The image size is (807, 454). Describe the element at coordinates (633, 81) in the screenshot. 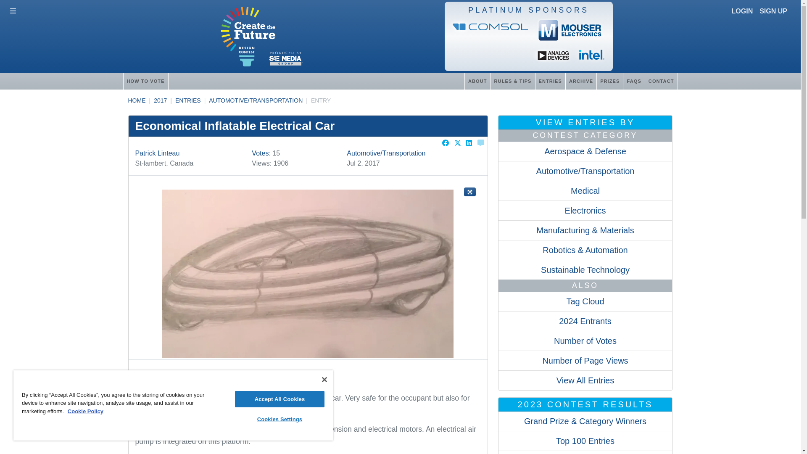

I see `FAQS` at that location.